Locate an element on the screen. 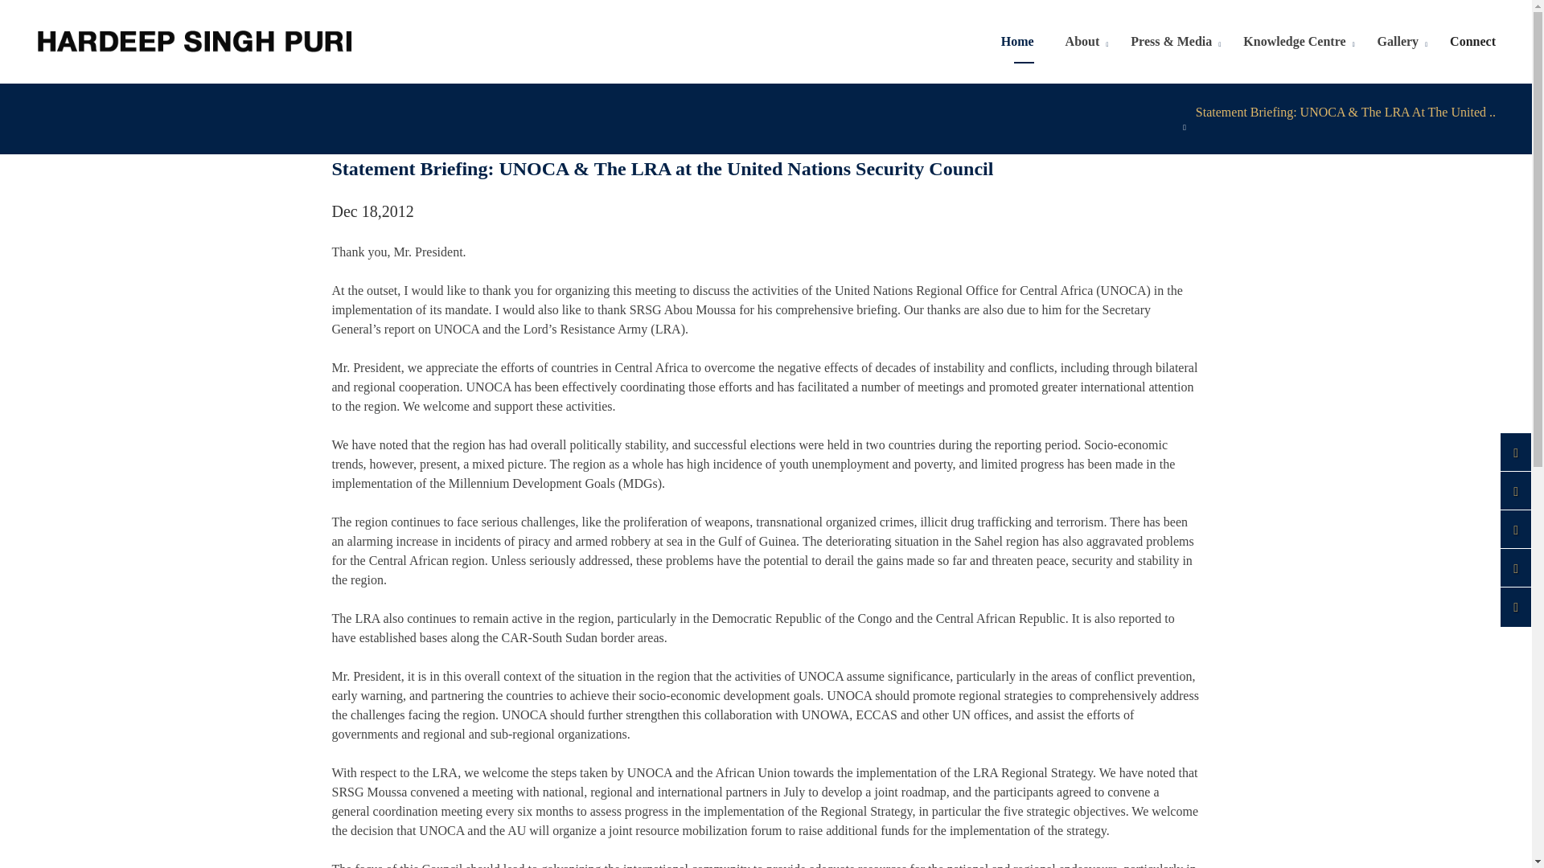 Image resolution: width=1544 pixels, height=868 pixels. Home is located at coordinates (1017, 42).